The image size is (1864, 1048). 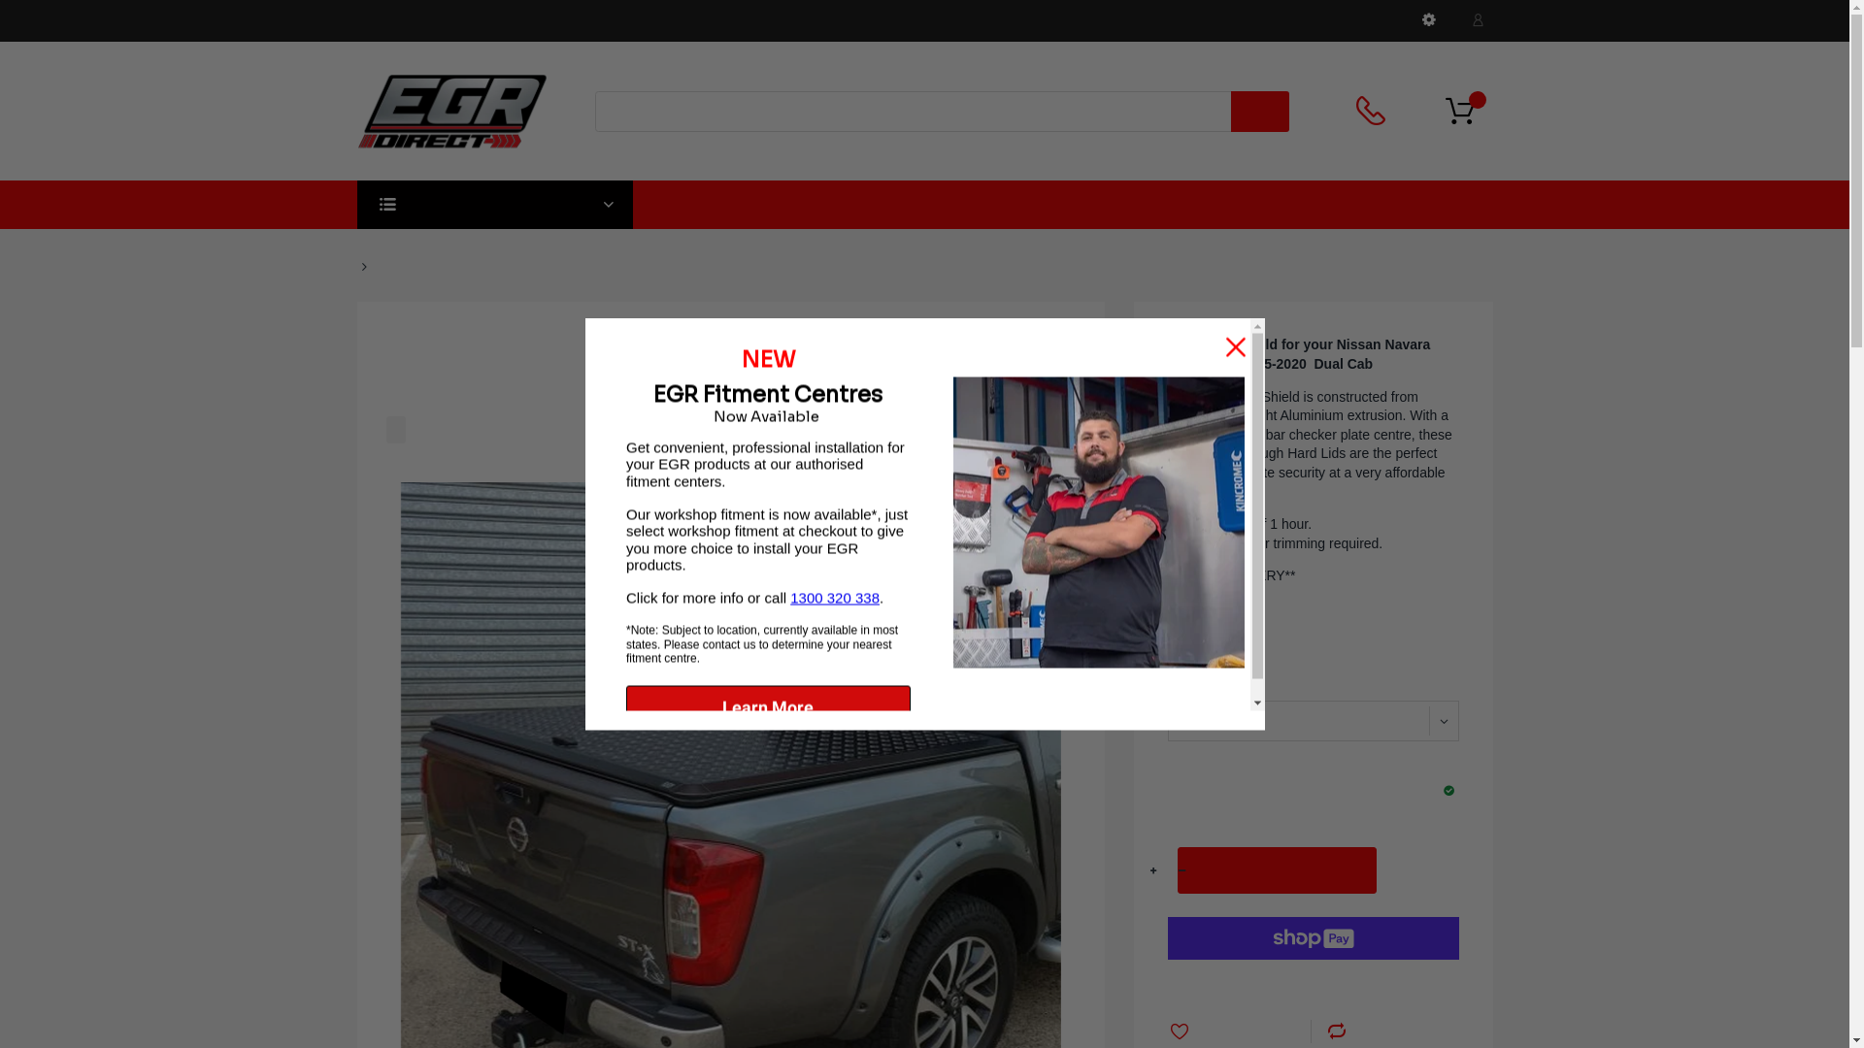 I want to click on Add to Wishlist, so click(x=1239, y=1032).